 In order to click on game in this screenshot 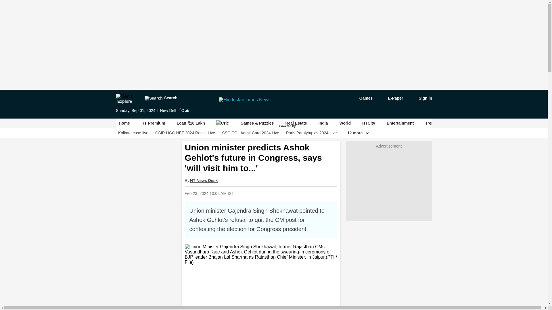, I will do `click(362, 98)`.